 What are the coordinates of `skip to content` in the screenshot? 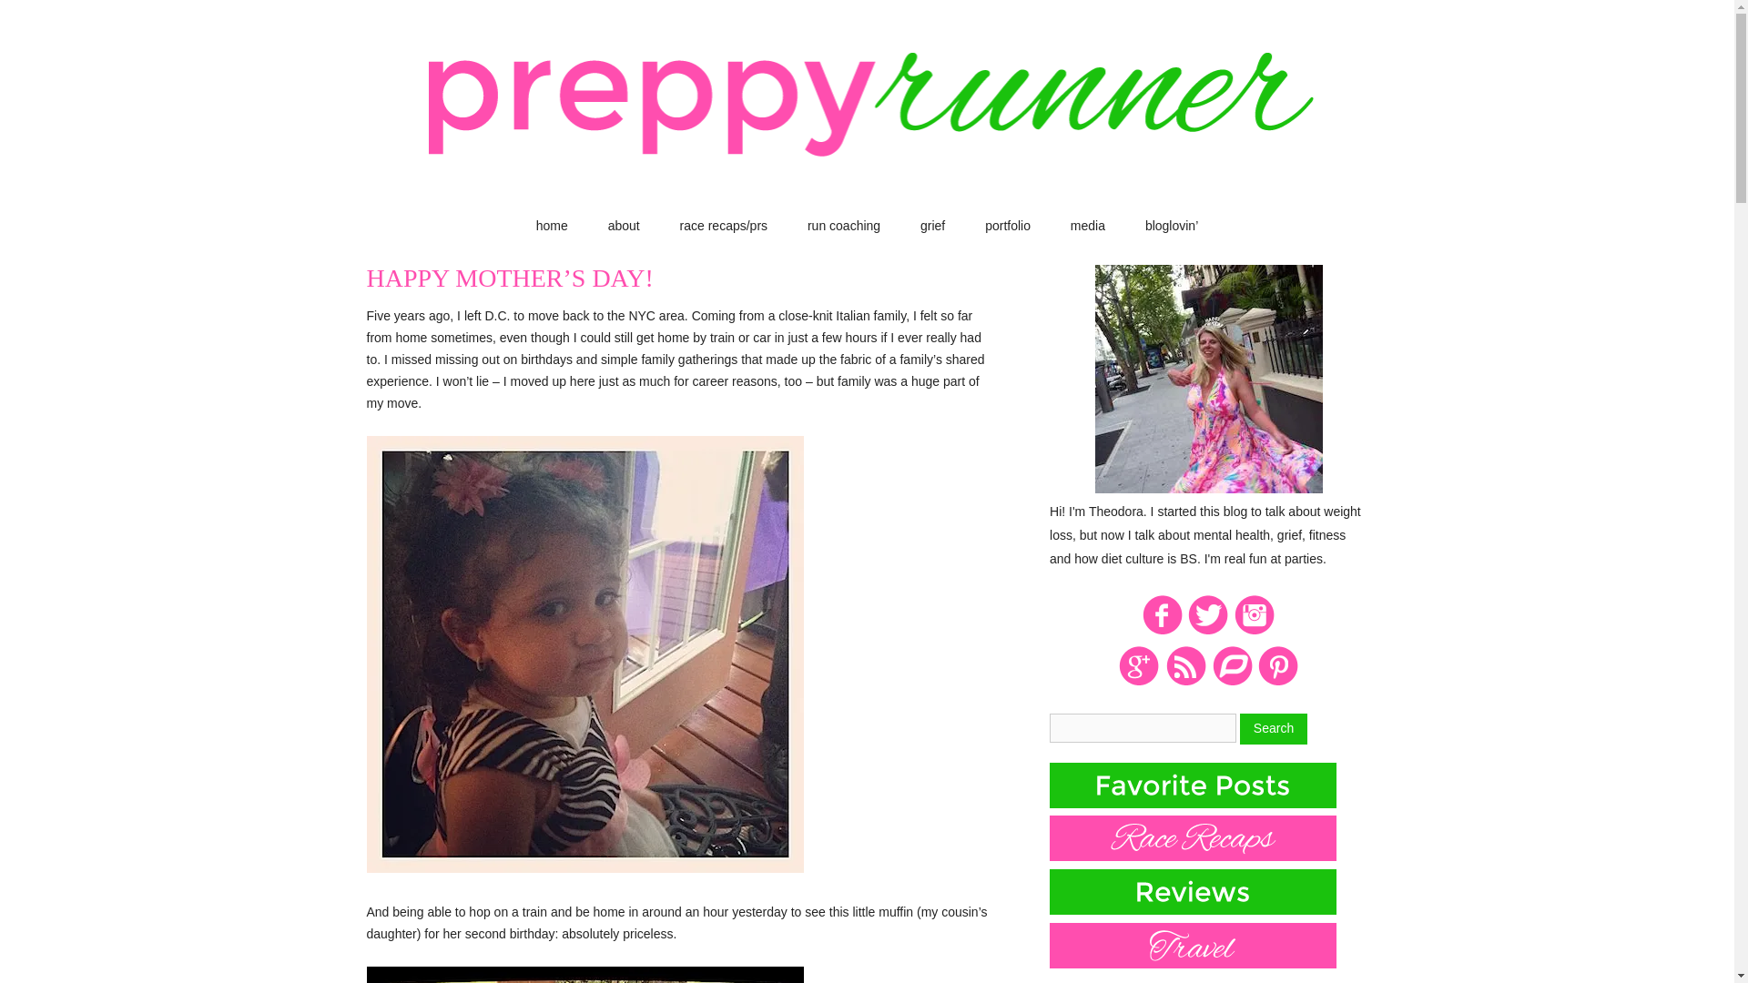 It's located at (908, 223).